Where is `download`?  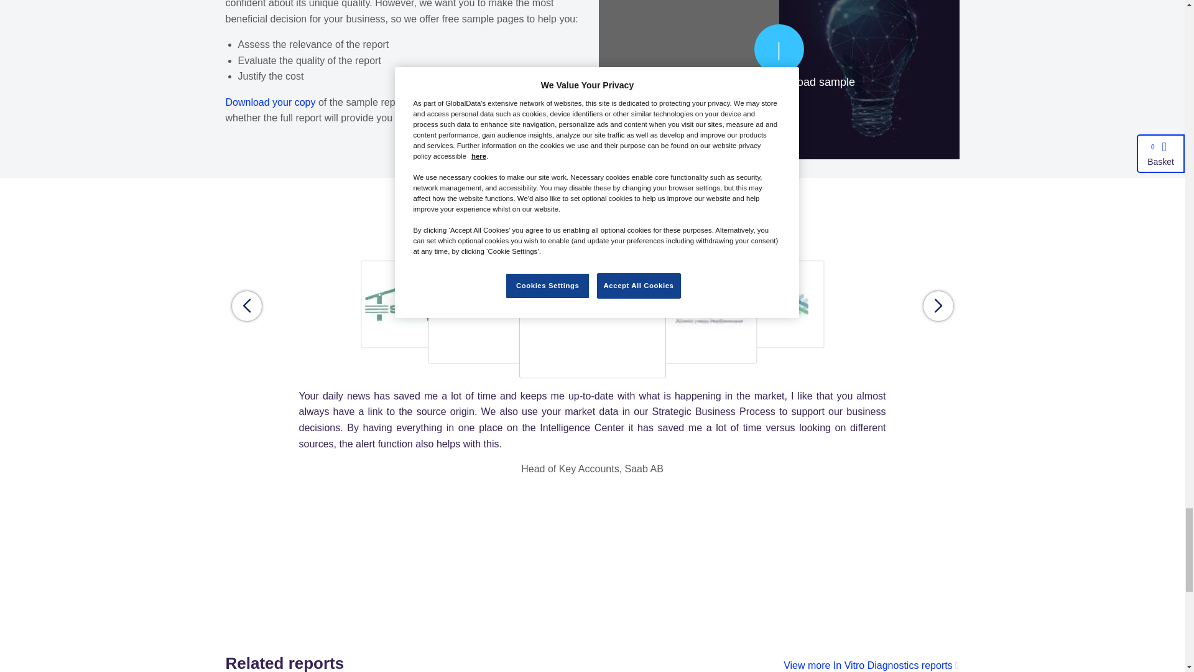
download is located at coordinates (270, 102).